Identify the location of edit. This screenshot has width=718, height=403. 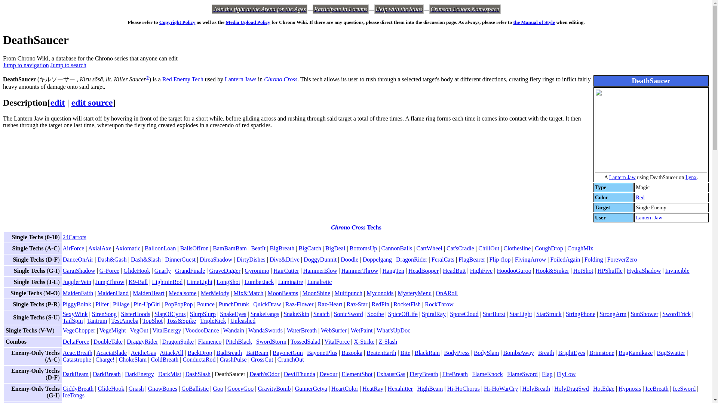
(58, 103).